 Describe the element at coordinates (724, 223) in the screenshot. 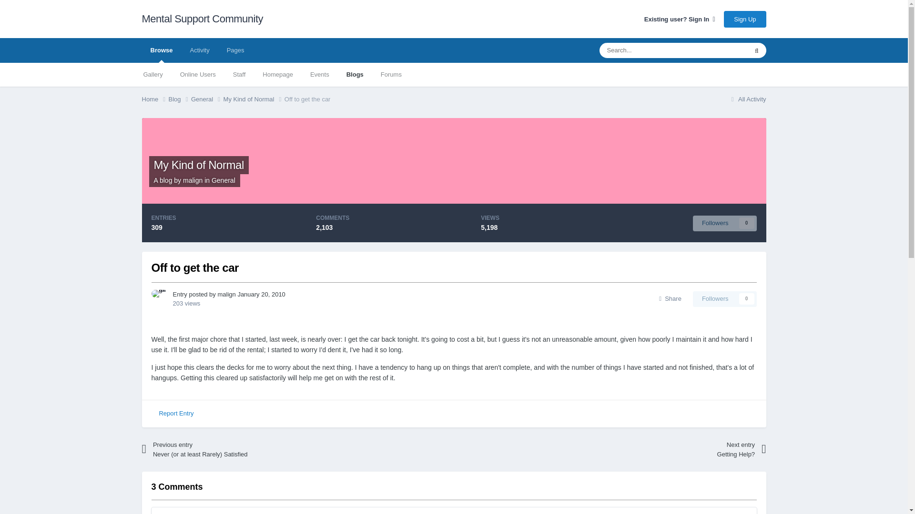

I see `Forums` at that location.